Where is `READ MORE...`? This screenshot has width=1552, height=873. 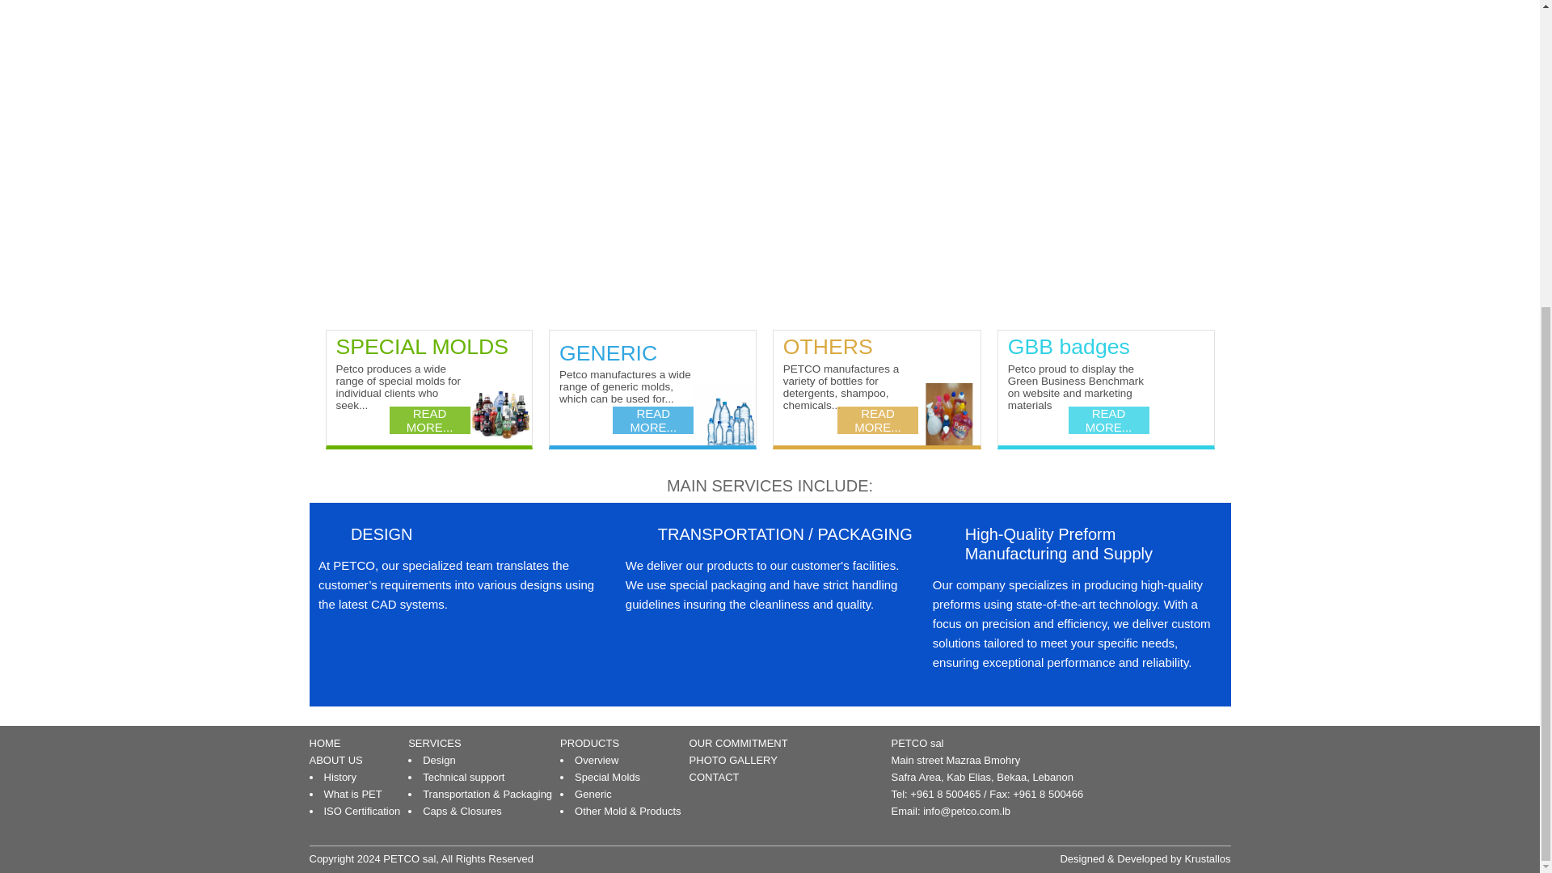 READ MORE... is located at coordinates (1109, 420).